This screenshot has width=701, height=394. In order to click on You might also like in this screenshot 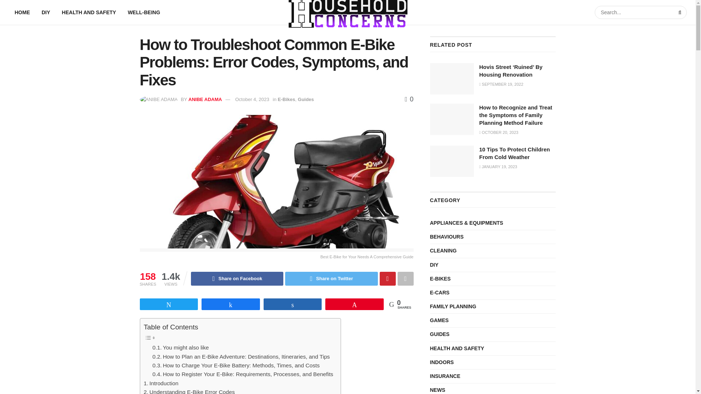, I will do `click(181, 347)`.